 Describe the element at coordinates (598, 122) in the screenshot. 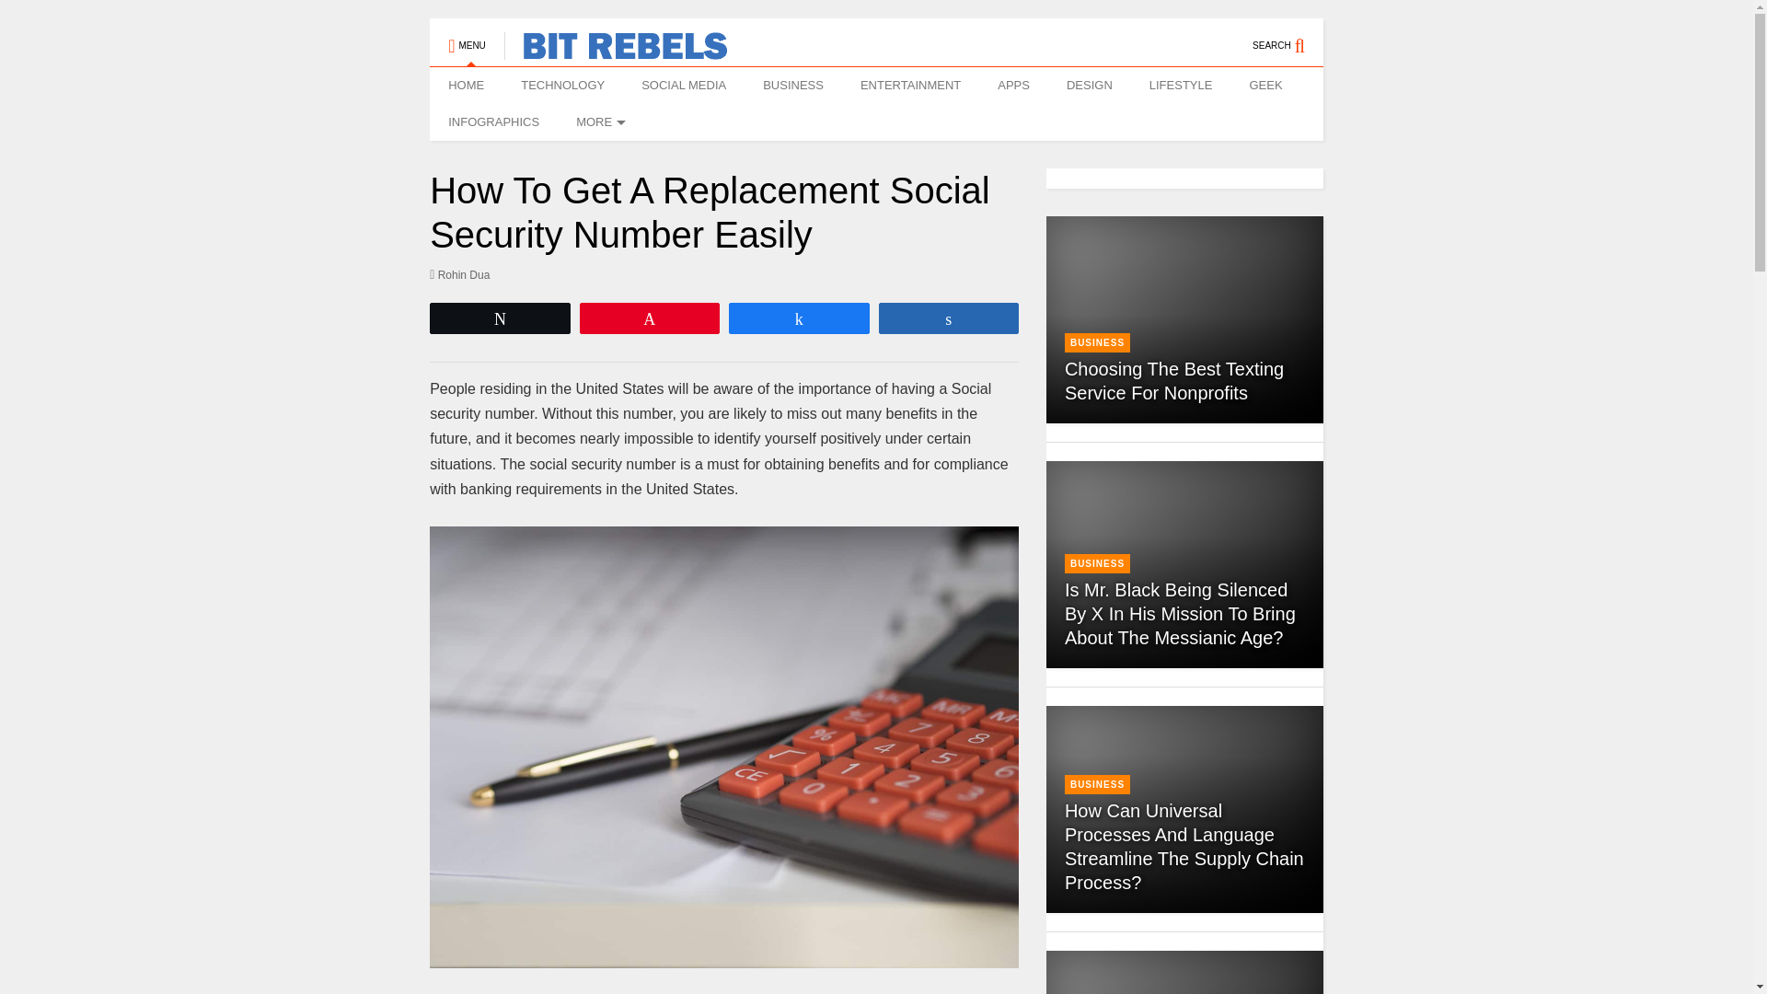

I see `MORE` at that location.